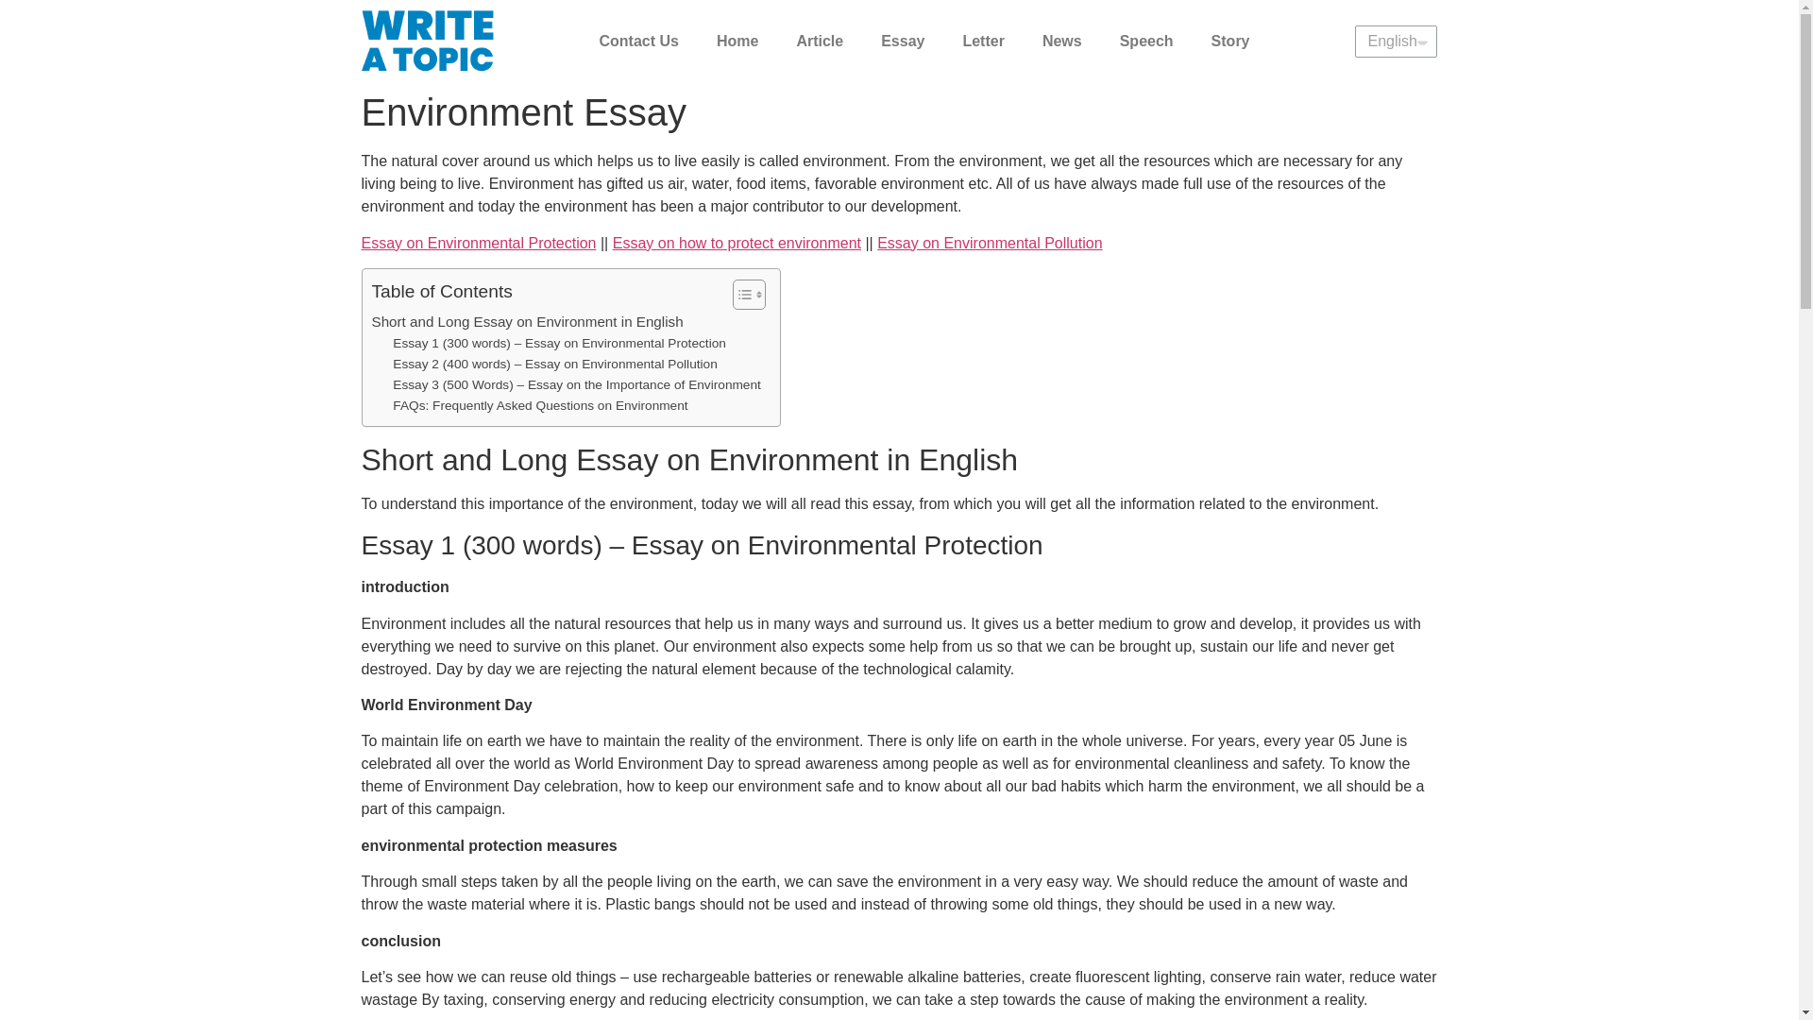 This screenshot has height=1020, width=1813. I want to click on Contact Us, so click(638, 41).